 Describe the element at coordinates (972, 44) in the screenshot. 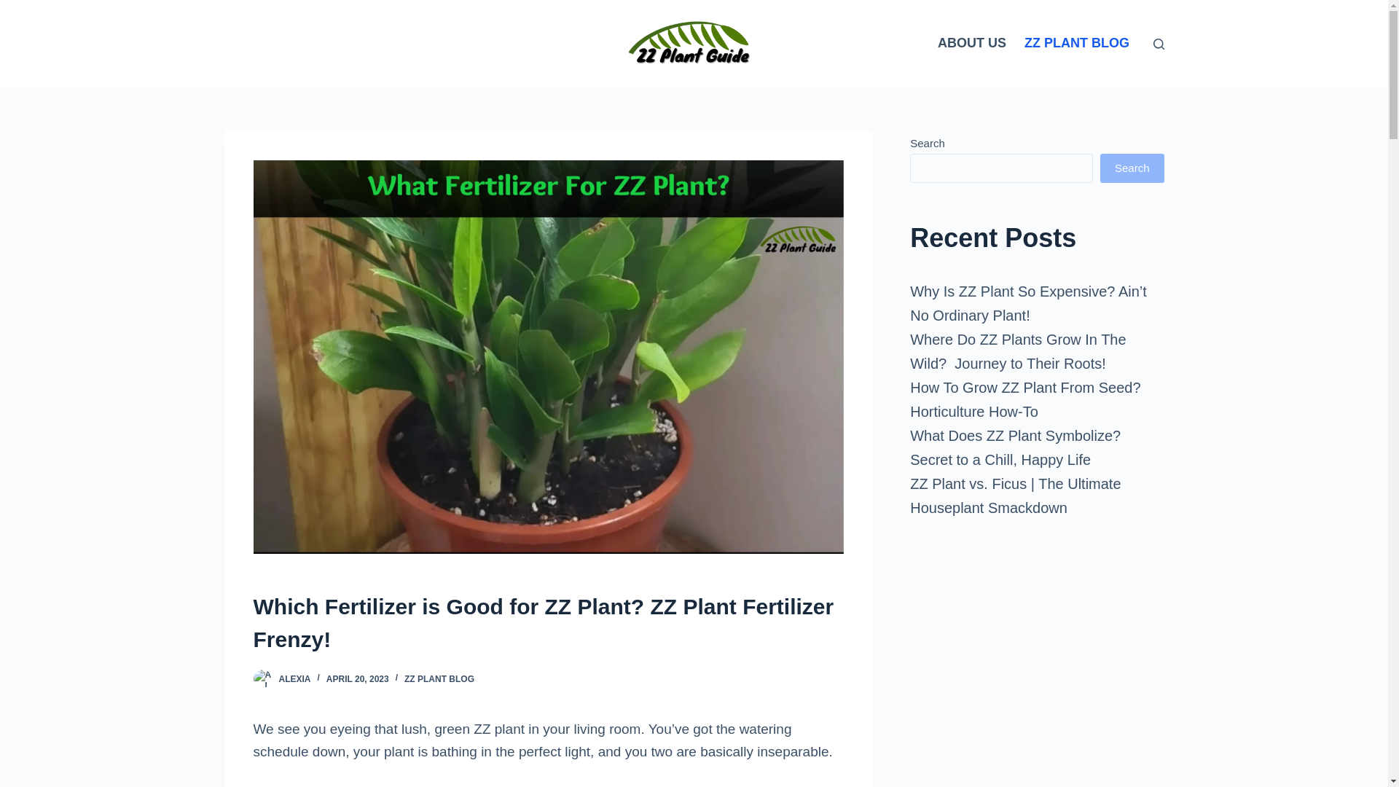

I see `ABOUT US` at that location.